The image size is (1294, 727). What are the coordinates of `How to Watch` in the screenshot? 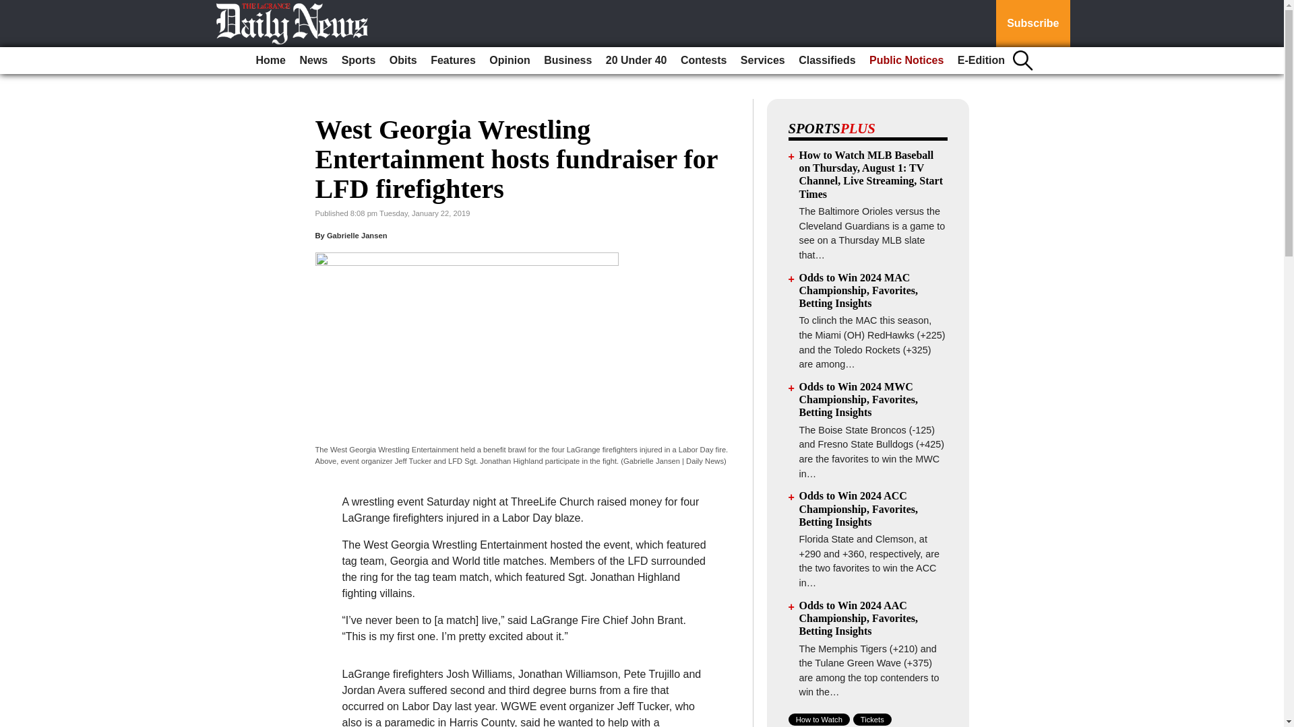 It's located at (819, 719).